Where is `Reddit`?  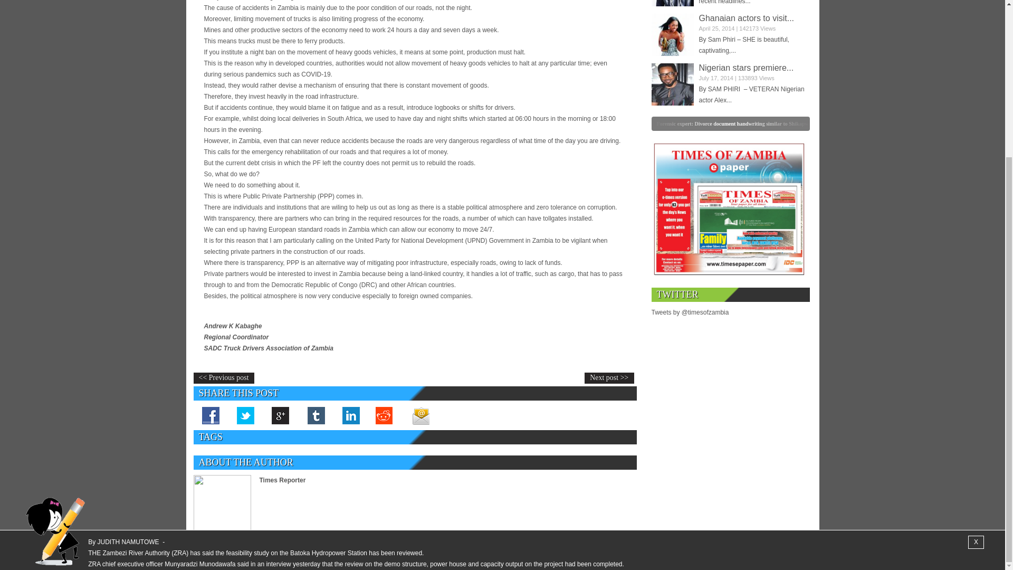 Reddit is located at coordinates (385, 415).